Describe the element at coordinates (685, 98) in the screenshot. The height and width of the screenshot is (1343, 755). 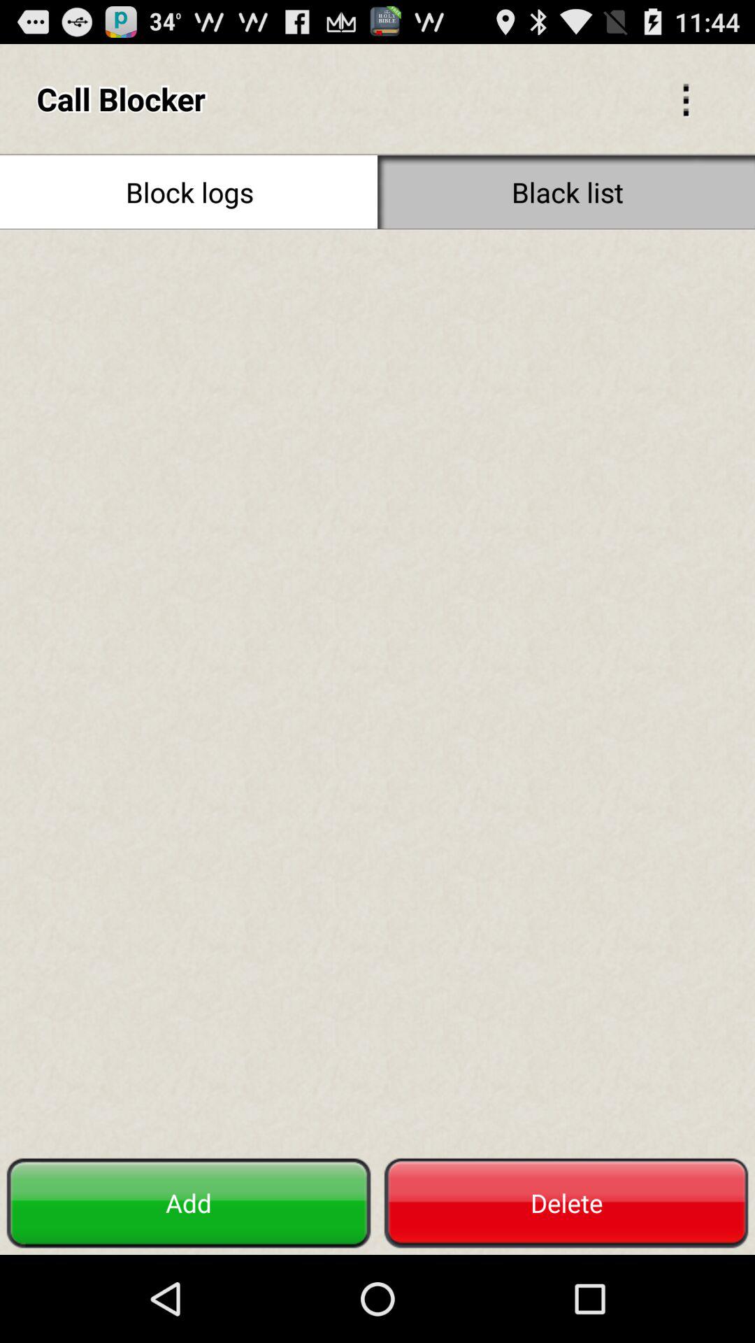
I see `turn on the icon next to the call blocker` at that location.